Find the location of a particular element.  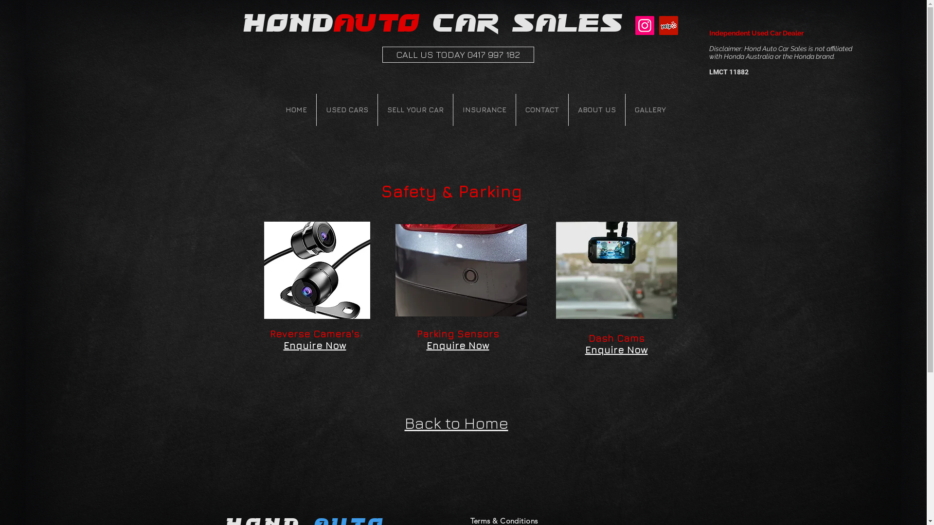

INSURANCE is located at coordinates (485, 110).